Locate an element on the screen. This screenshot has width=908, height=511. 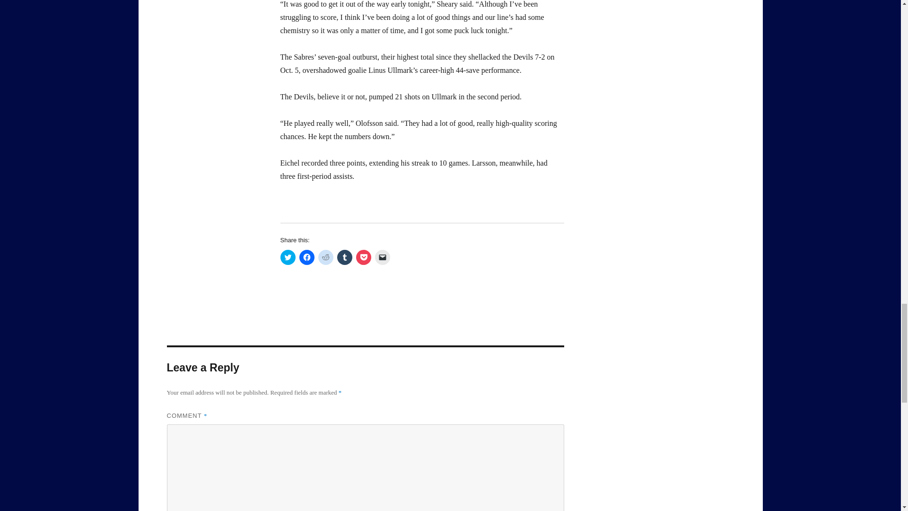
Click to share on Twitter is located at coordinates (288, 257).